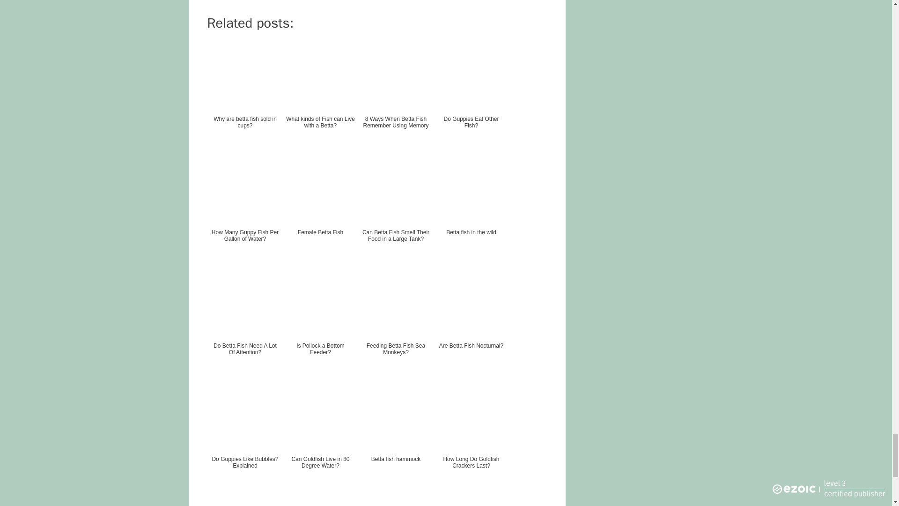  I want to click on What kinds of Fish can Live with a Betta?, so click(321, 97).